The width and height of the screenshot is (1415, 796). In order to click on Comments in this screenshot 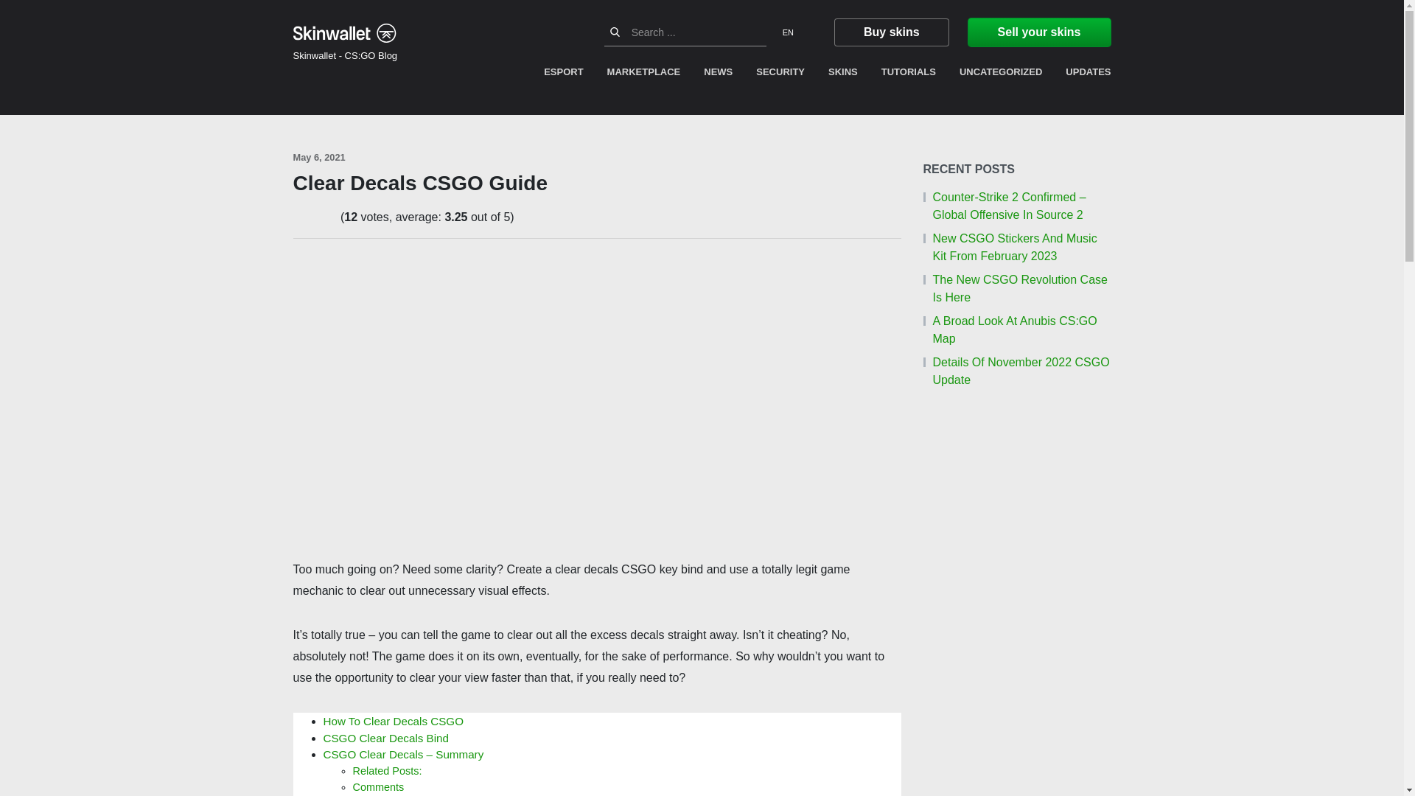, I will do `click(377, 786)`.